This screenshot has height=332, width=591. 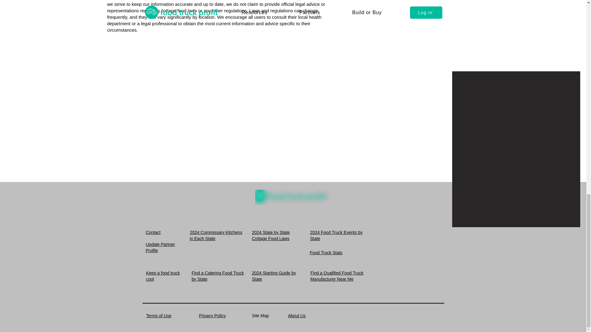 What do you see at coordinates (326, 253) in the screenshot?
I see `Food Truck Stats` at bounding box center [326, 253].